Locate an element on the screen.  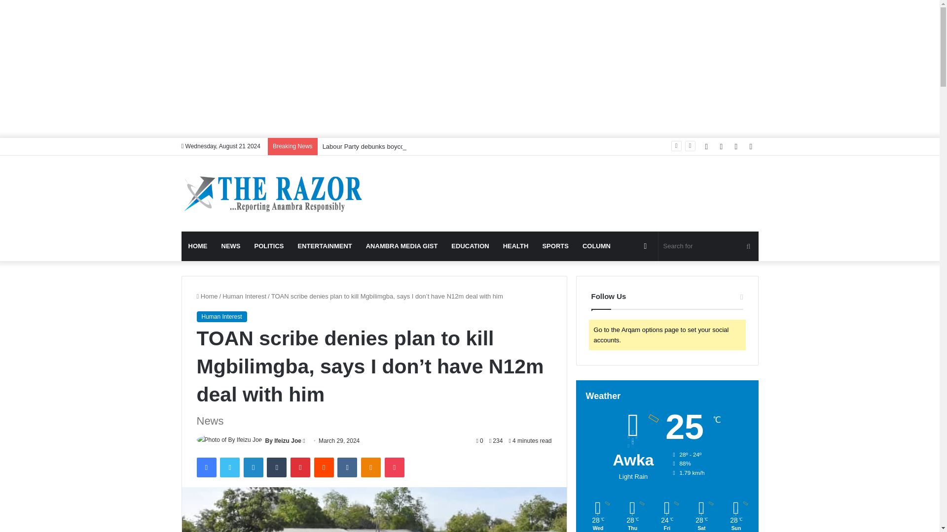
ANAMBRA MEDIA GIST is located at coordinates (401, 246).